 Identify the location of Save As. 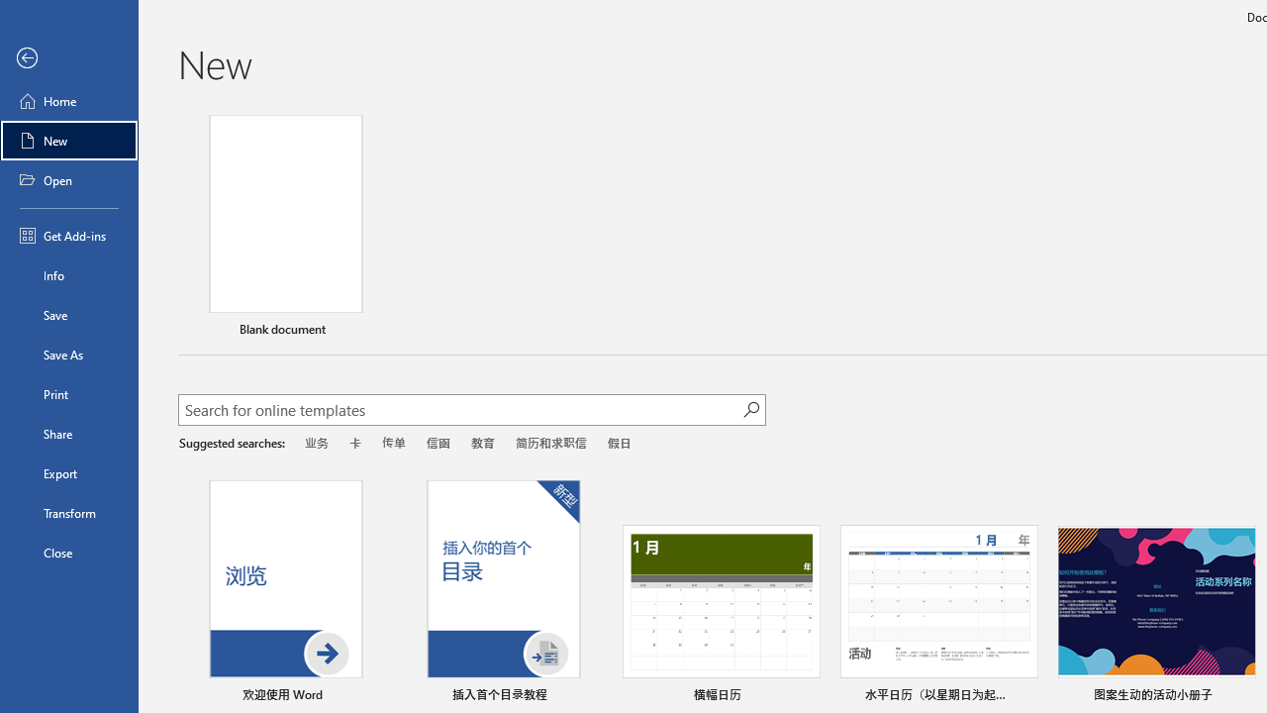
(69, 355).